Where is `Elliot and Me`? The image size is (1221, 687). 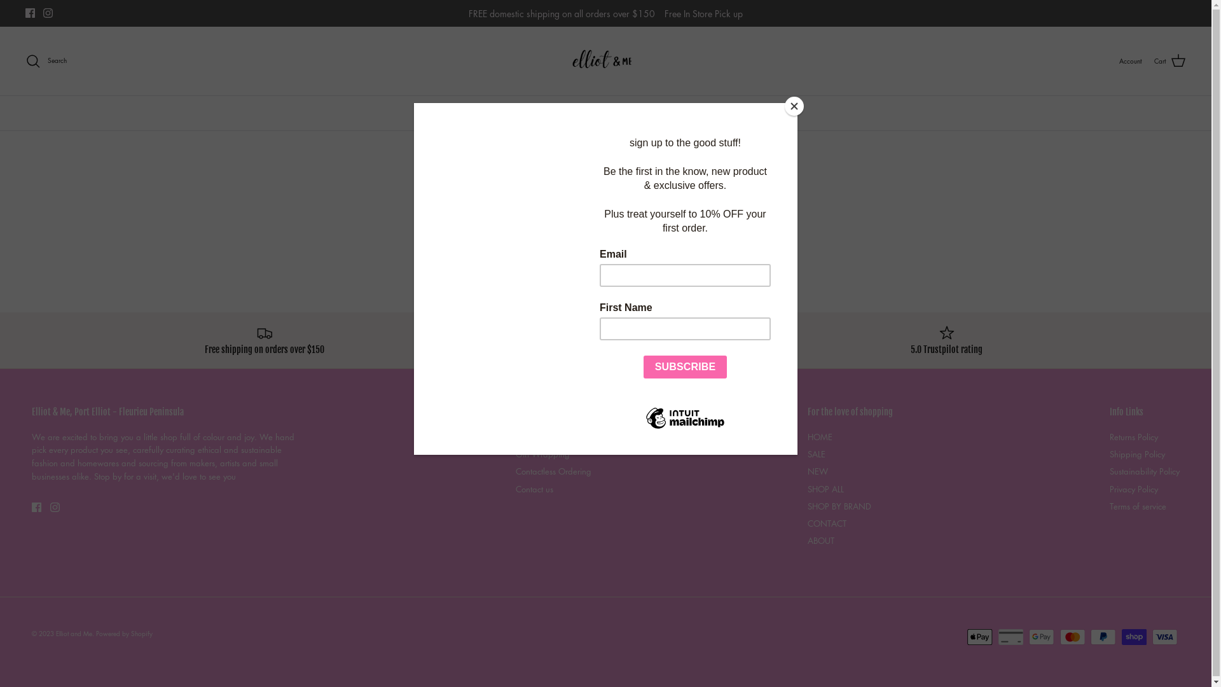 Elliot and Me is located at coordinates (74, 634).